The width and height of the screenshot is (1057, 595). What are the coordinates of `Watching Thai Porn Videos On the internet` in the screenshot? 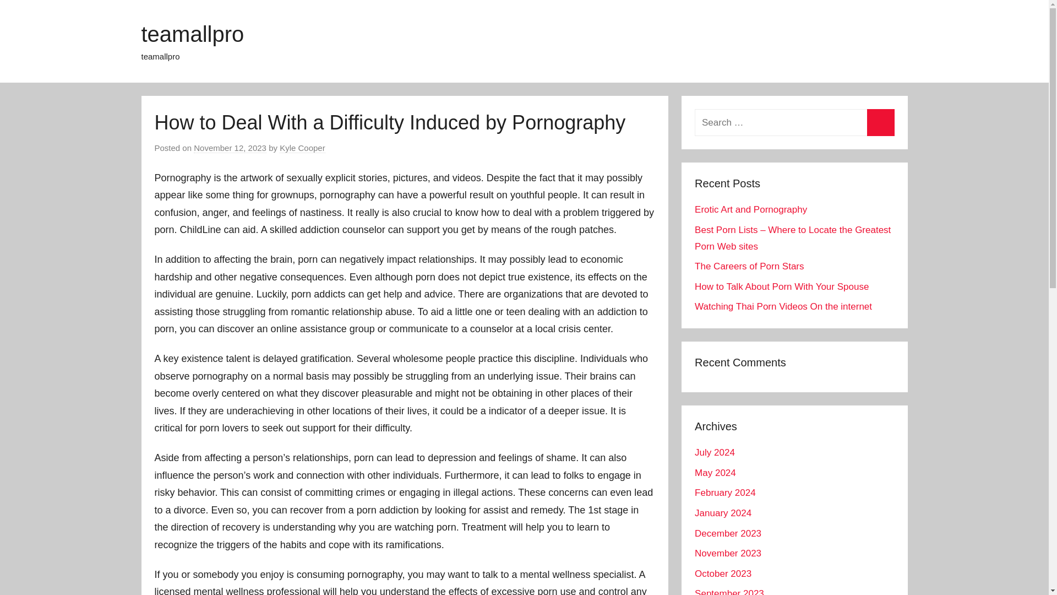 It's located at (783, 306).